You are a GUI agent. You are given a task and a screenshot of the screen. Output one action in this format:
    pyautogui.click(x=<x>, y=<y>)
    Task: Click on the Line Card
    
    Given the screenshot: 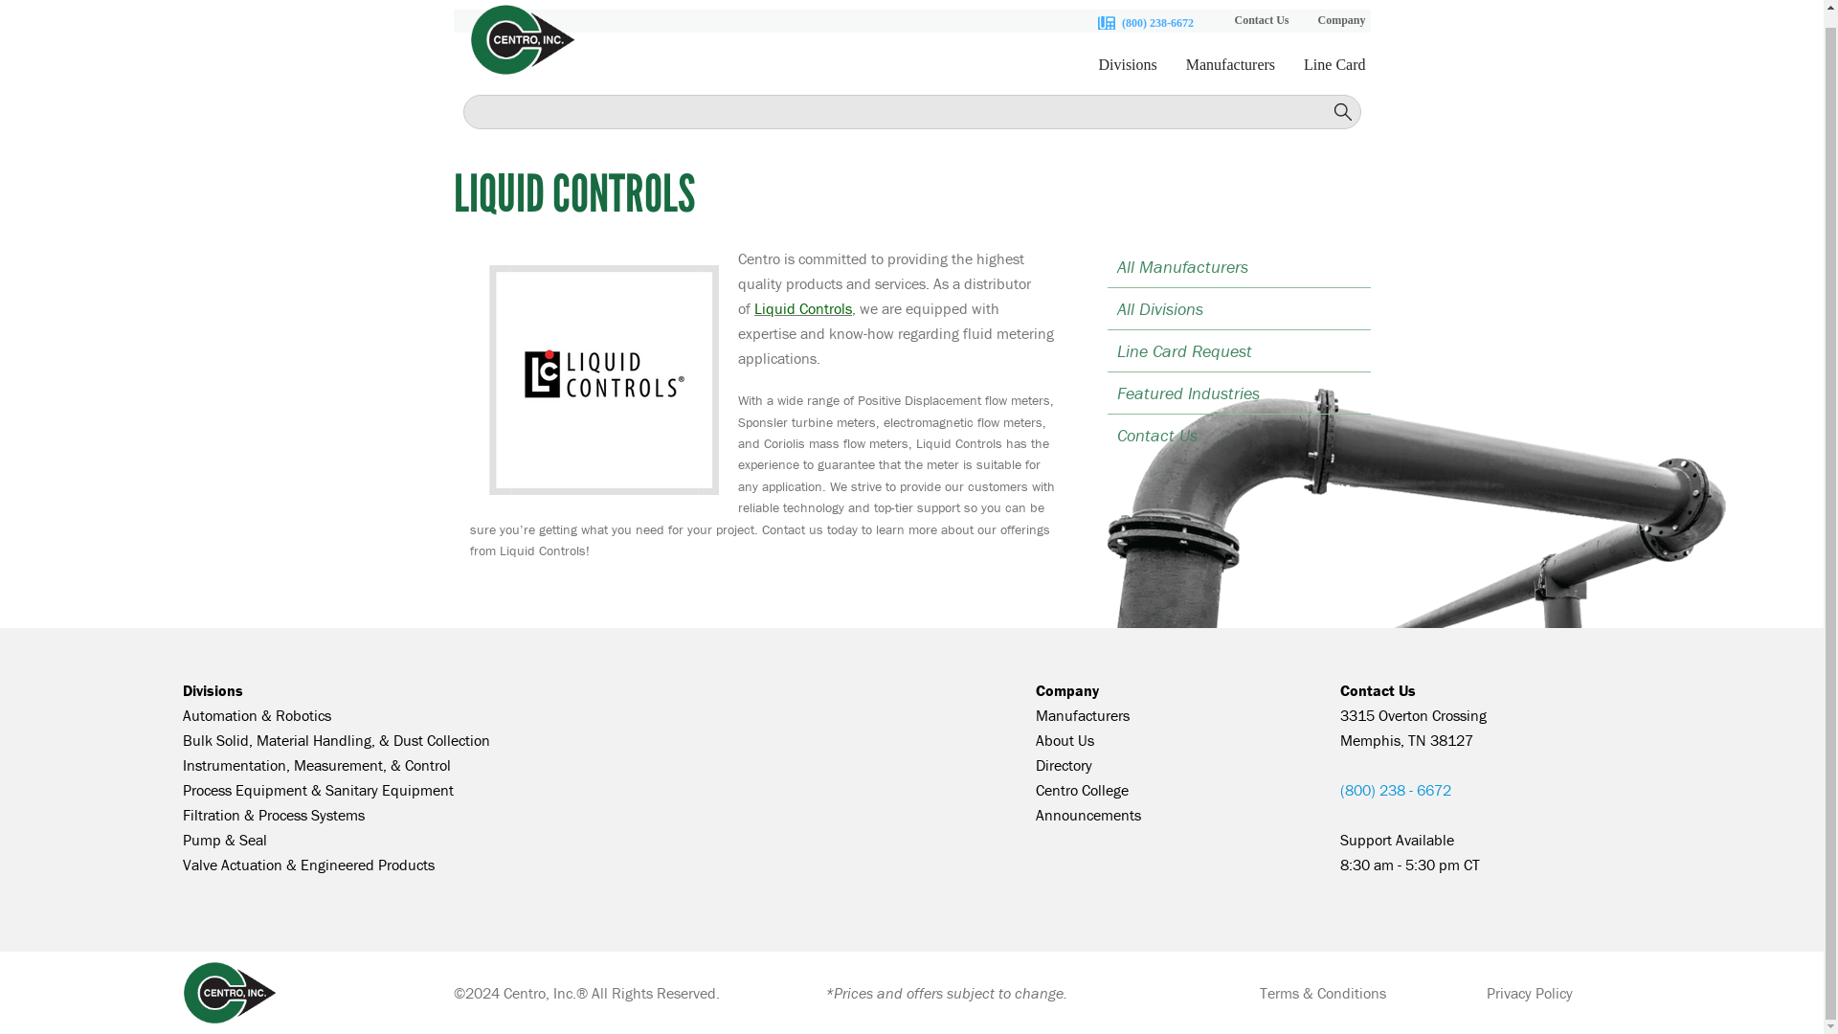 What is the action you would take?
    pyautogui.click(x=1334, y=75)
    